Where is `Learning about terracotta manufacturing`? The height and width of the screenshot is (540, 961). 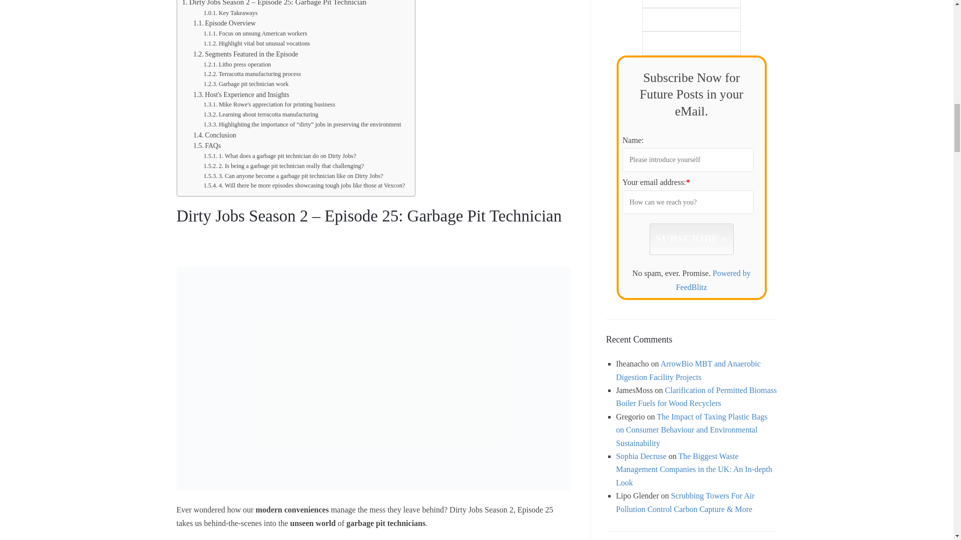 Learning about terracotta manufacturing is located at coordinates (261, 115).